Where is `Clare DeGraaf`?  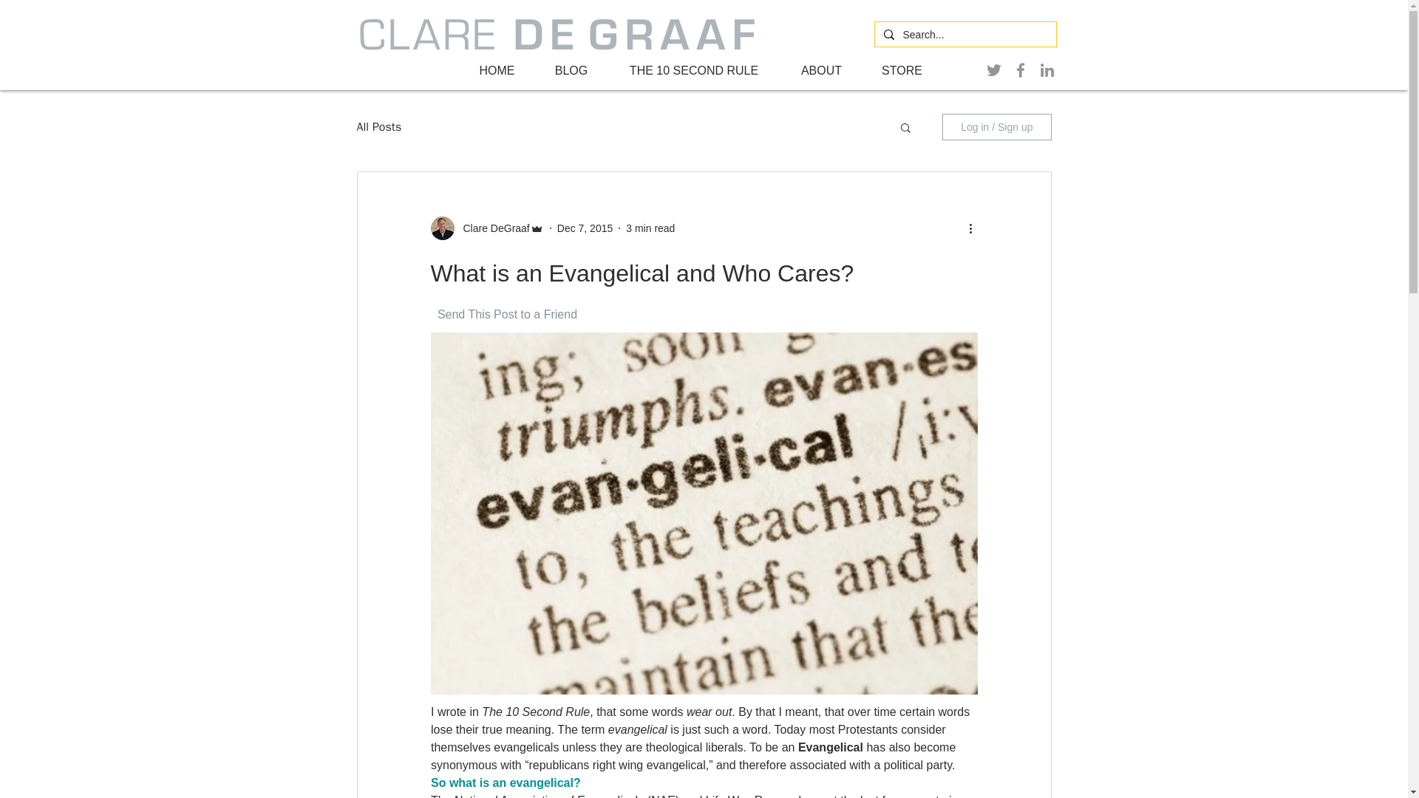 Clare DeGraaf is located at coordinates (486, 228).